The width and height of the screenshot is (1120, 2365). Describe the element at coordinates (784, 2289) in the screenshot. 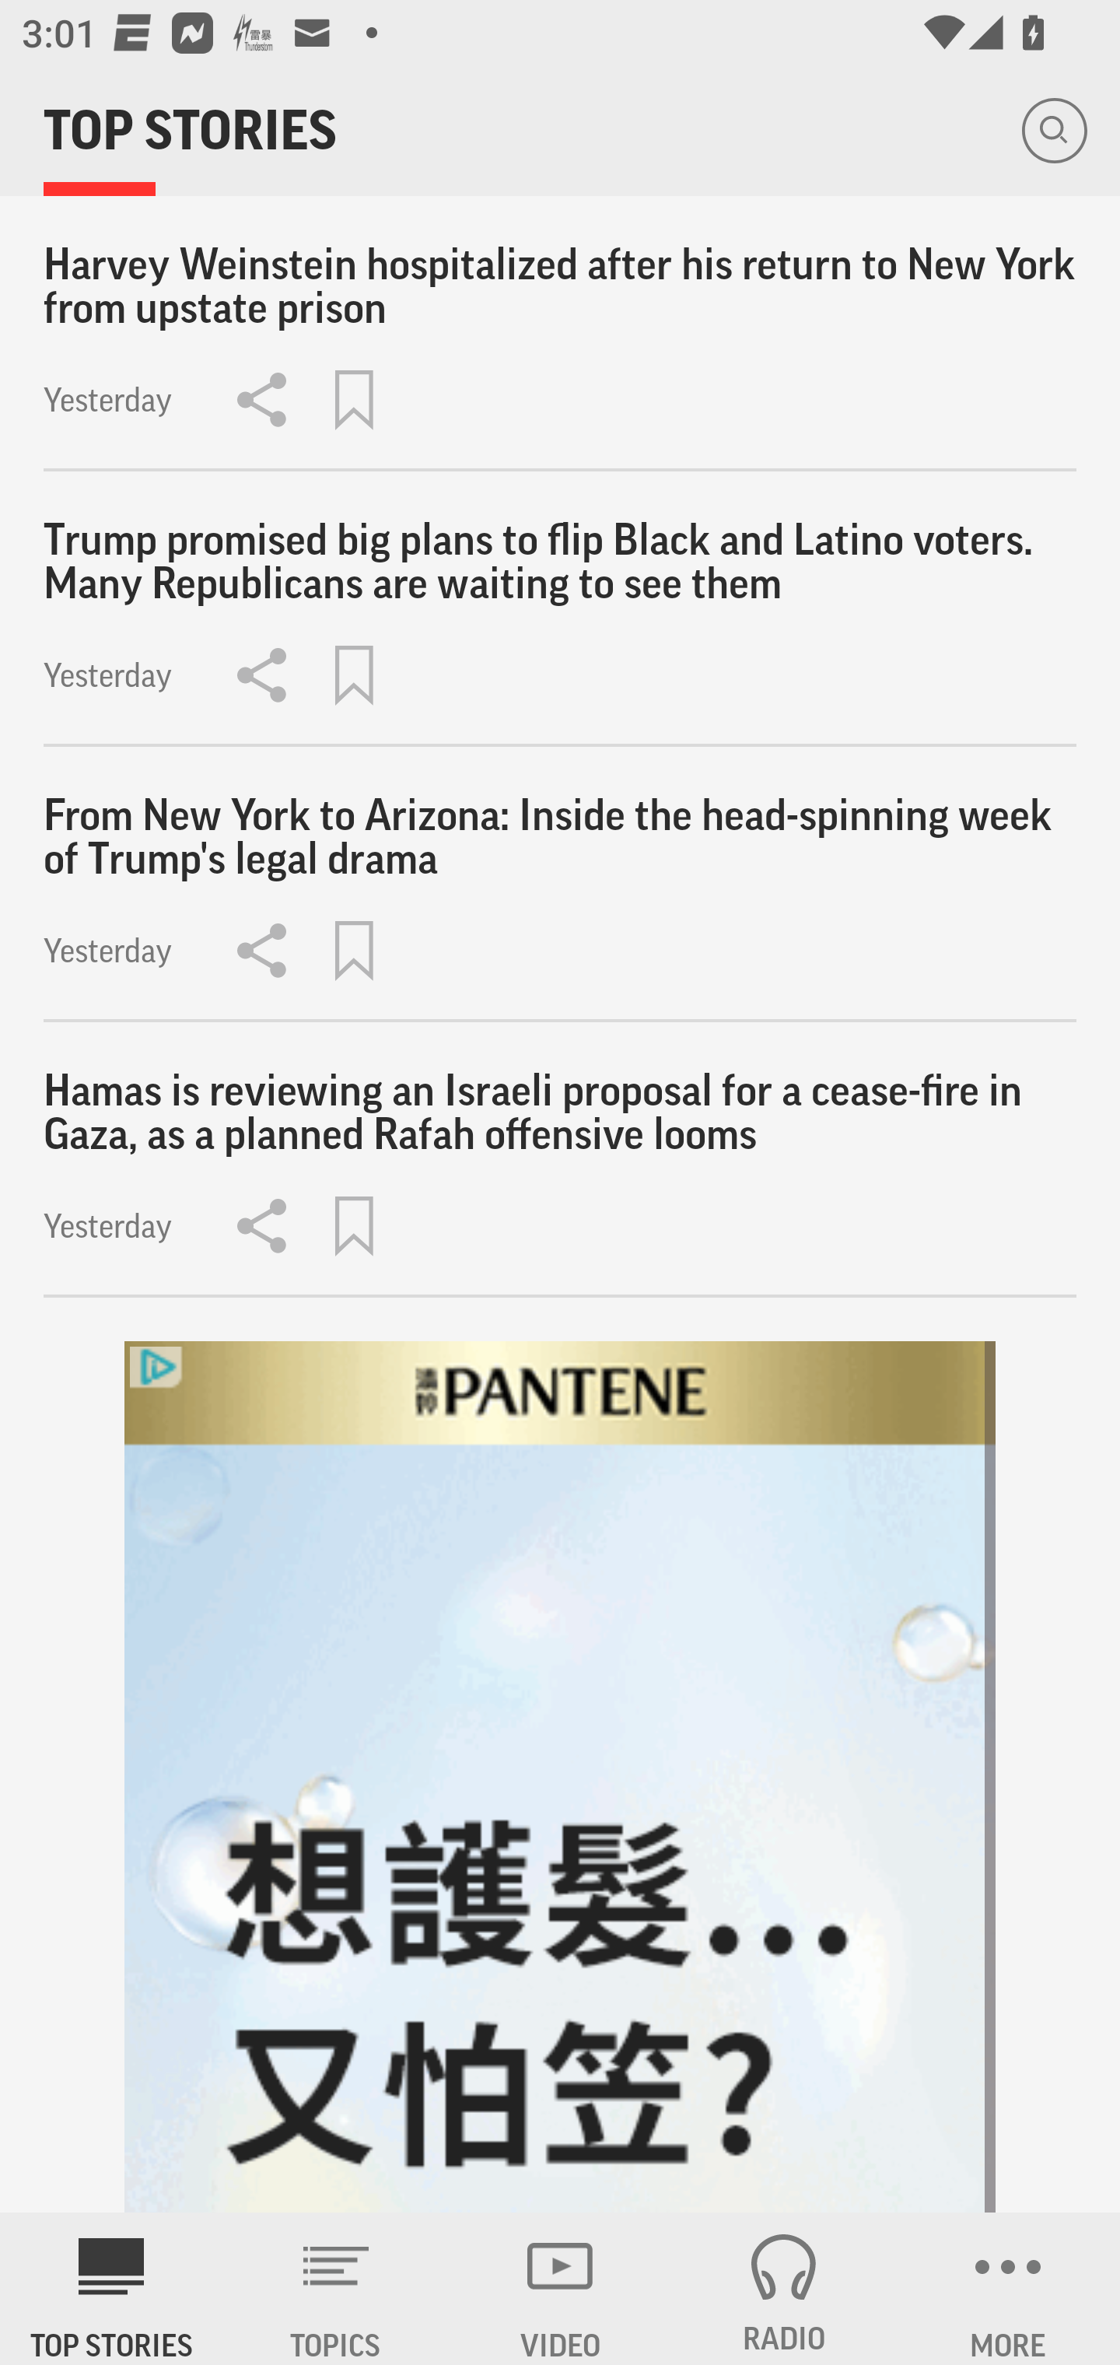

I see `RADIO` at that location.